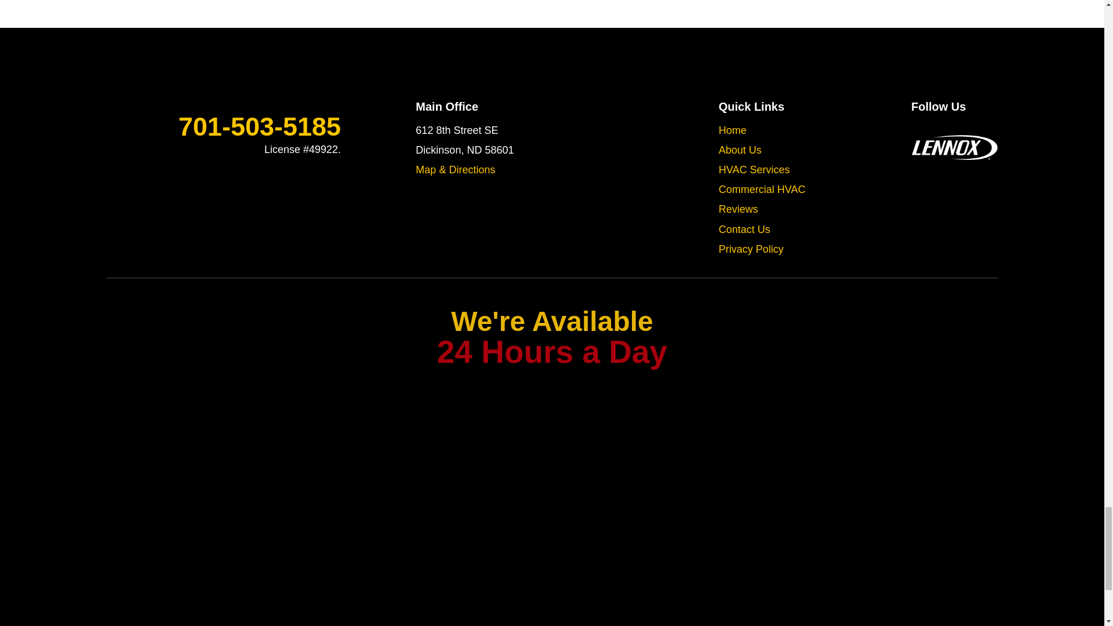 This screenshot has width=1113, height=626. What do you see at coordinates (733, 130) in the screenshot?
I see `Home` at bounding box center [733, 130].